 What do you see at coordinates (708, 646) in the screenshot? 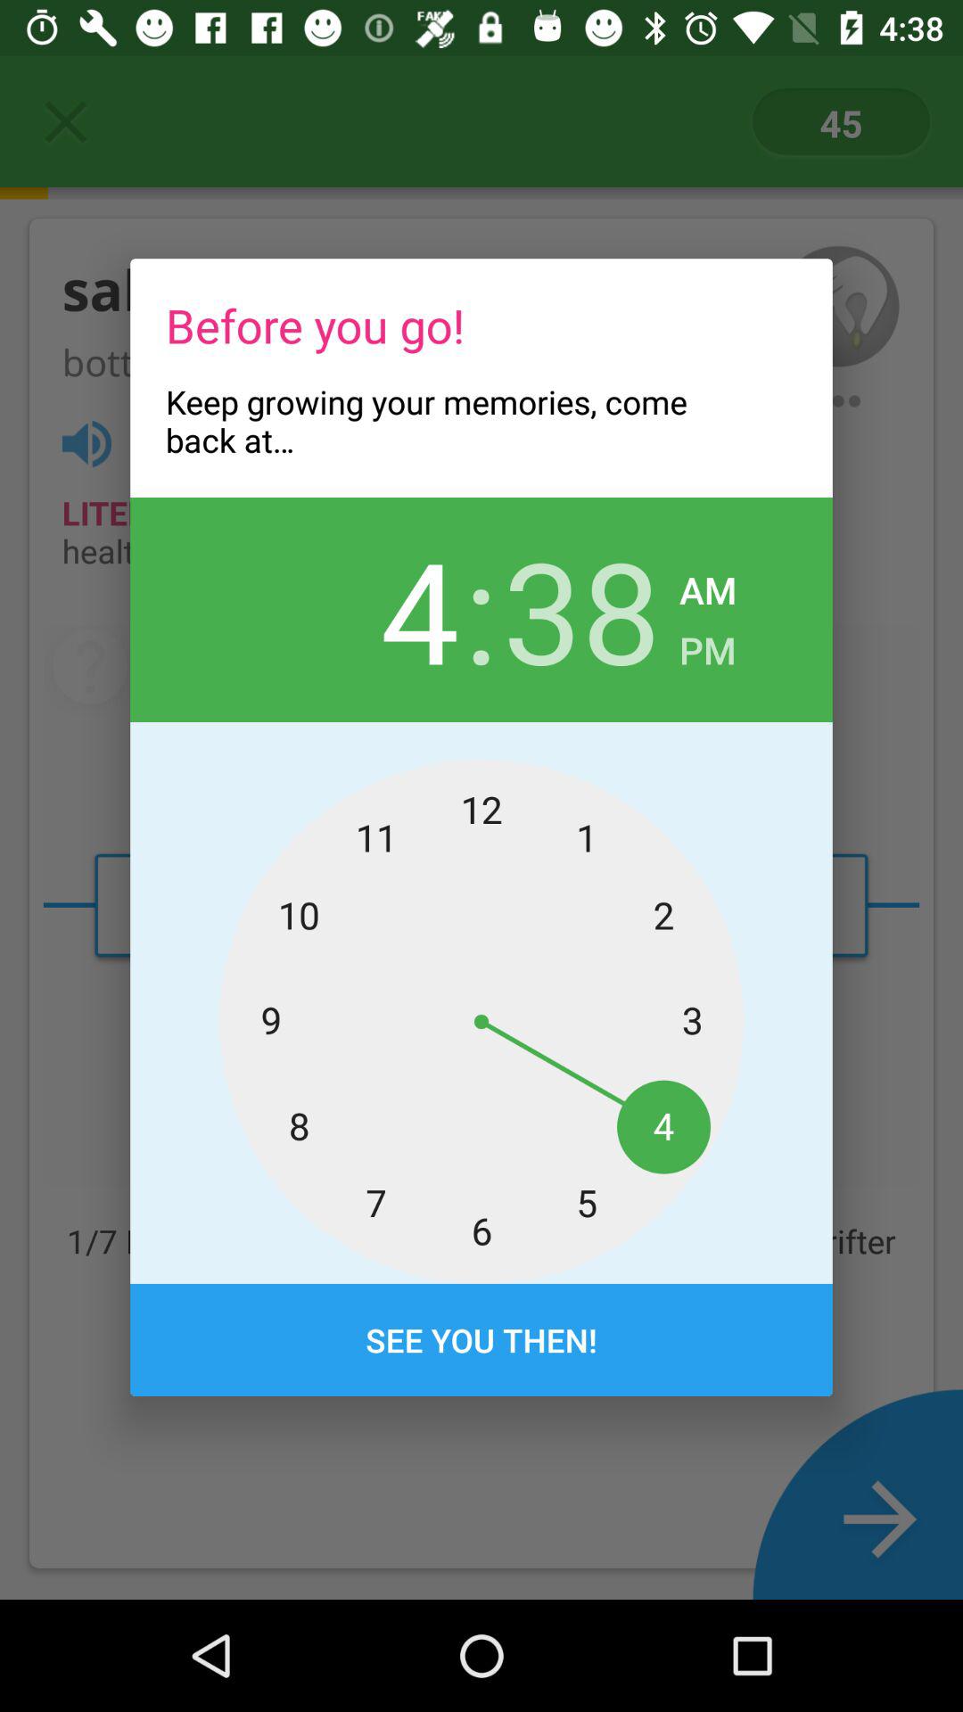
I see `choose item to the right of 38 item` at bounding box center [708, 646].